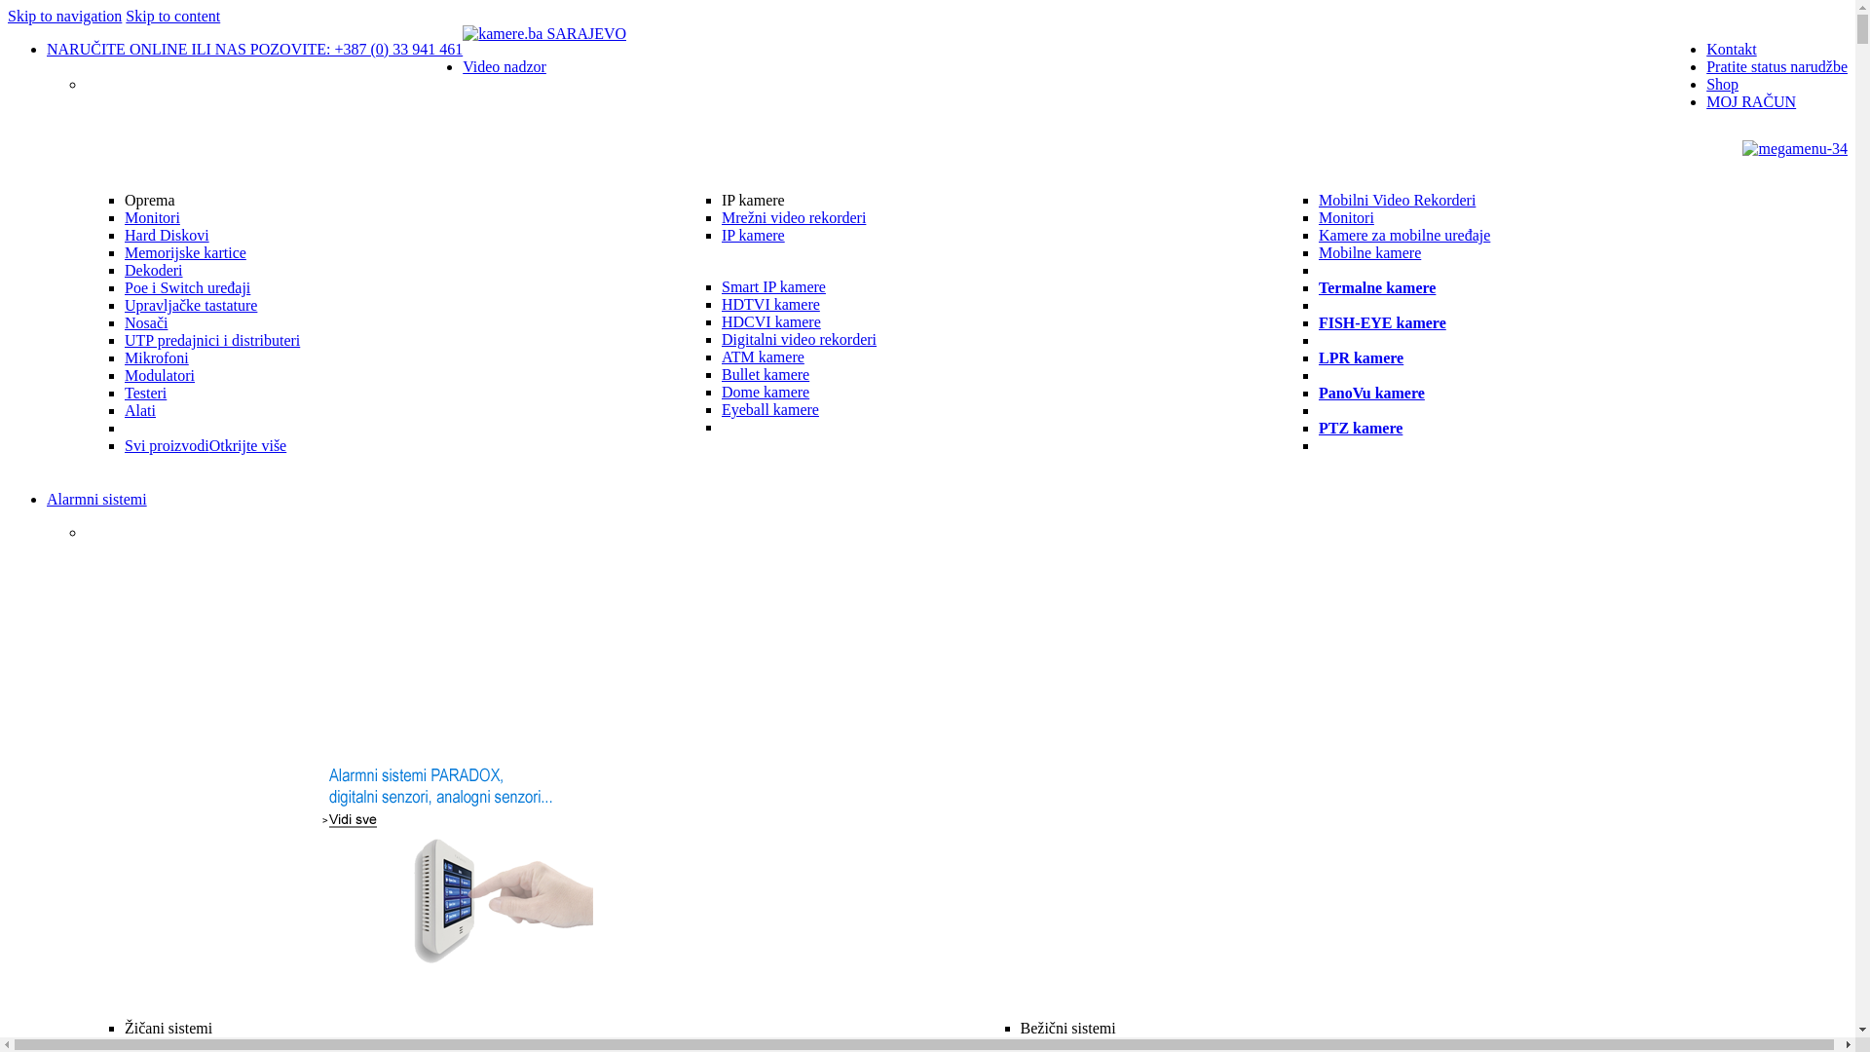  I want to click on Monitori, so click(152, 218).